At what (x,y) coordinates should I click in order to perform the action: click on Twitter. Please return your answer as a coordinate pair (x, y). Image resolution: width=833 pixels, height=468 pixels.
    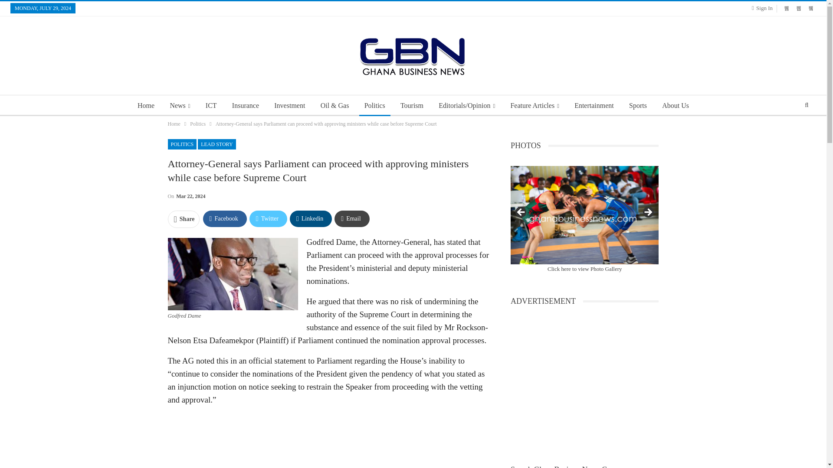
    Looking at the image, I should click on (268, 218).